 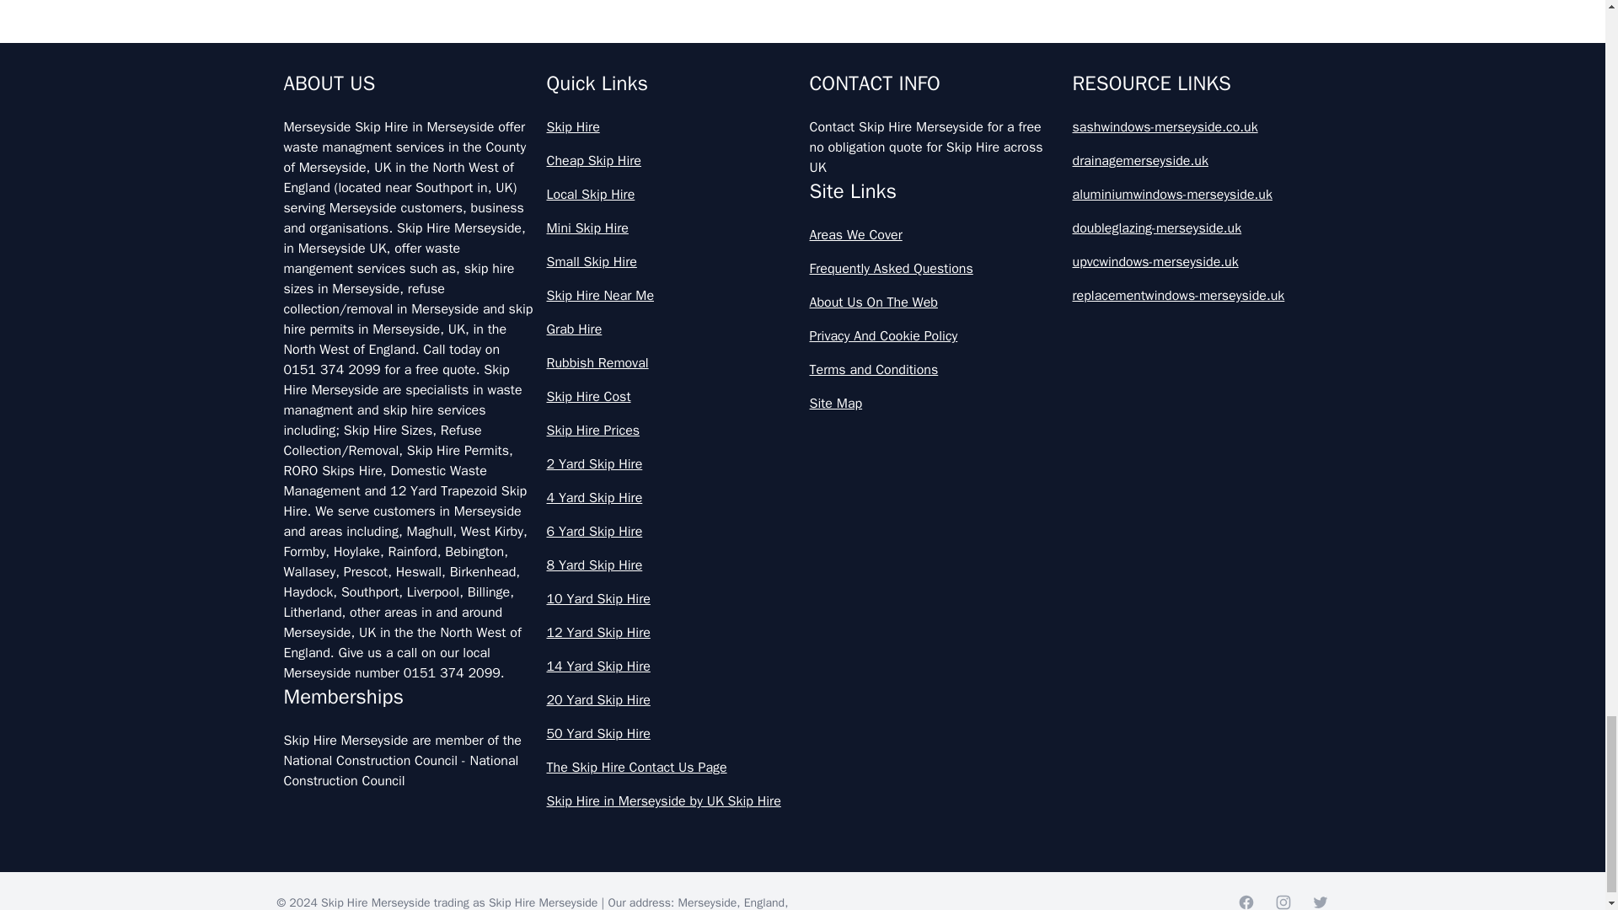 What do you see at coordinates (1197, 161) in the screenshot?
I see `drainagemerseyside.uk` at bounding box center [1197, 161].